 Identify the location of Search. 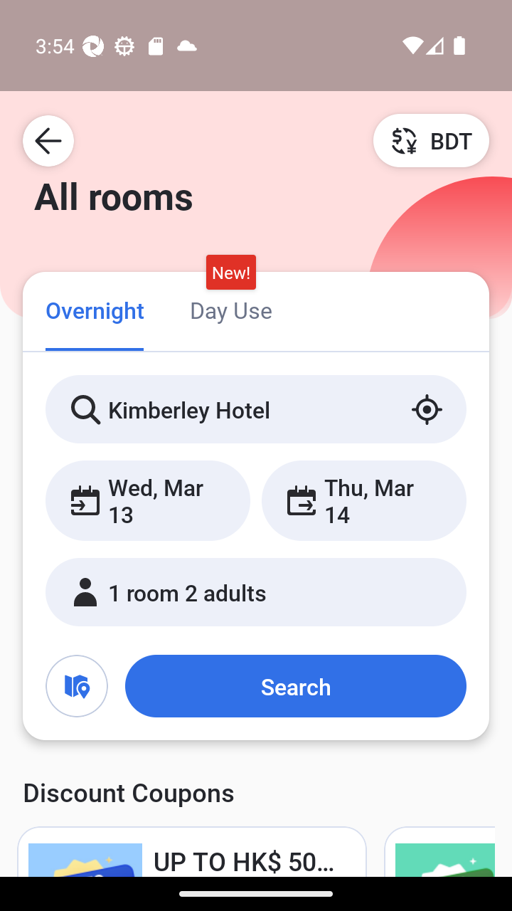
(295, 686).